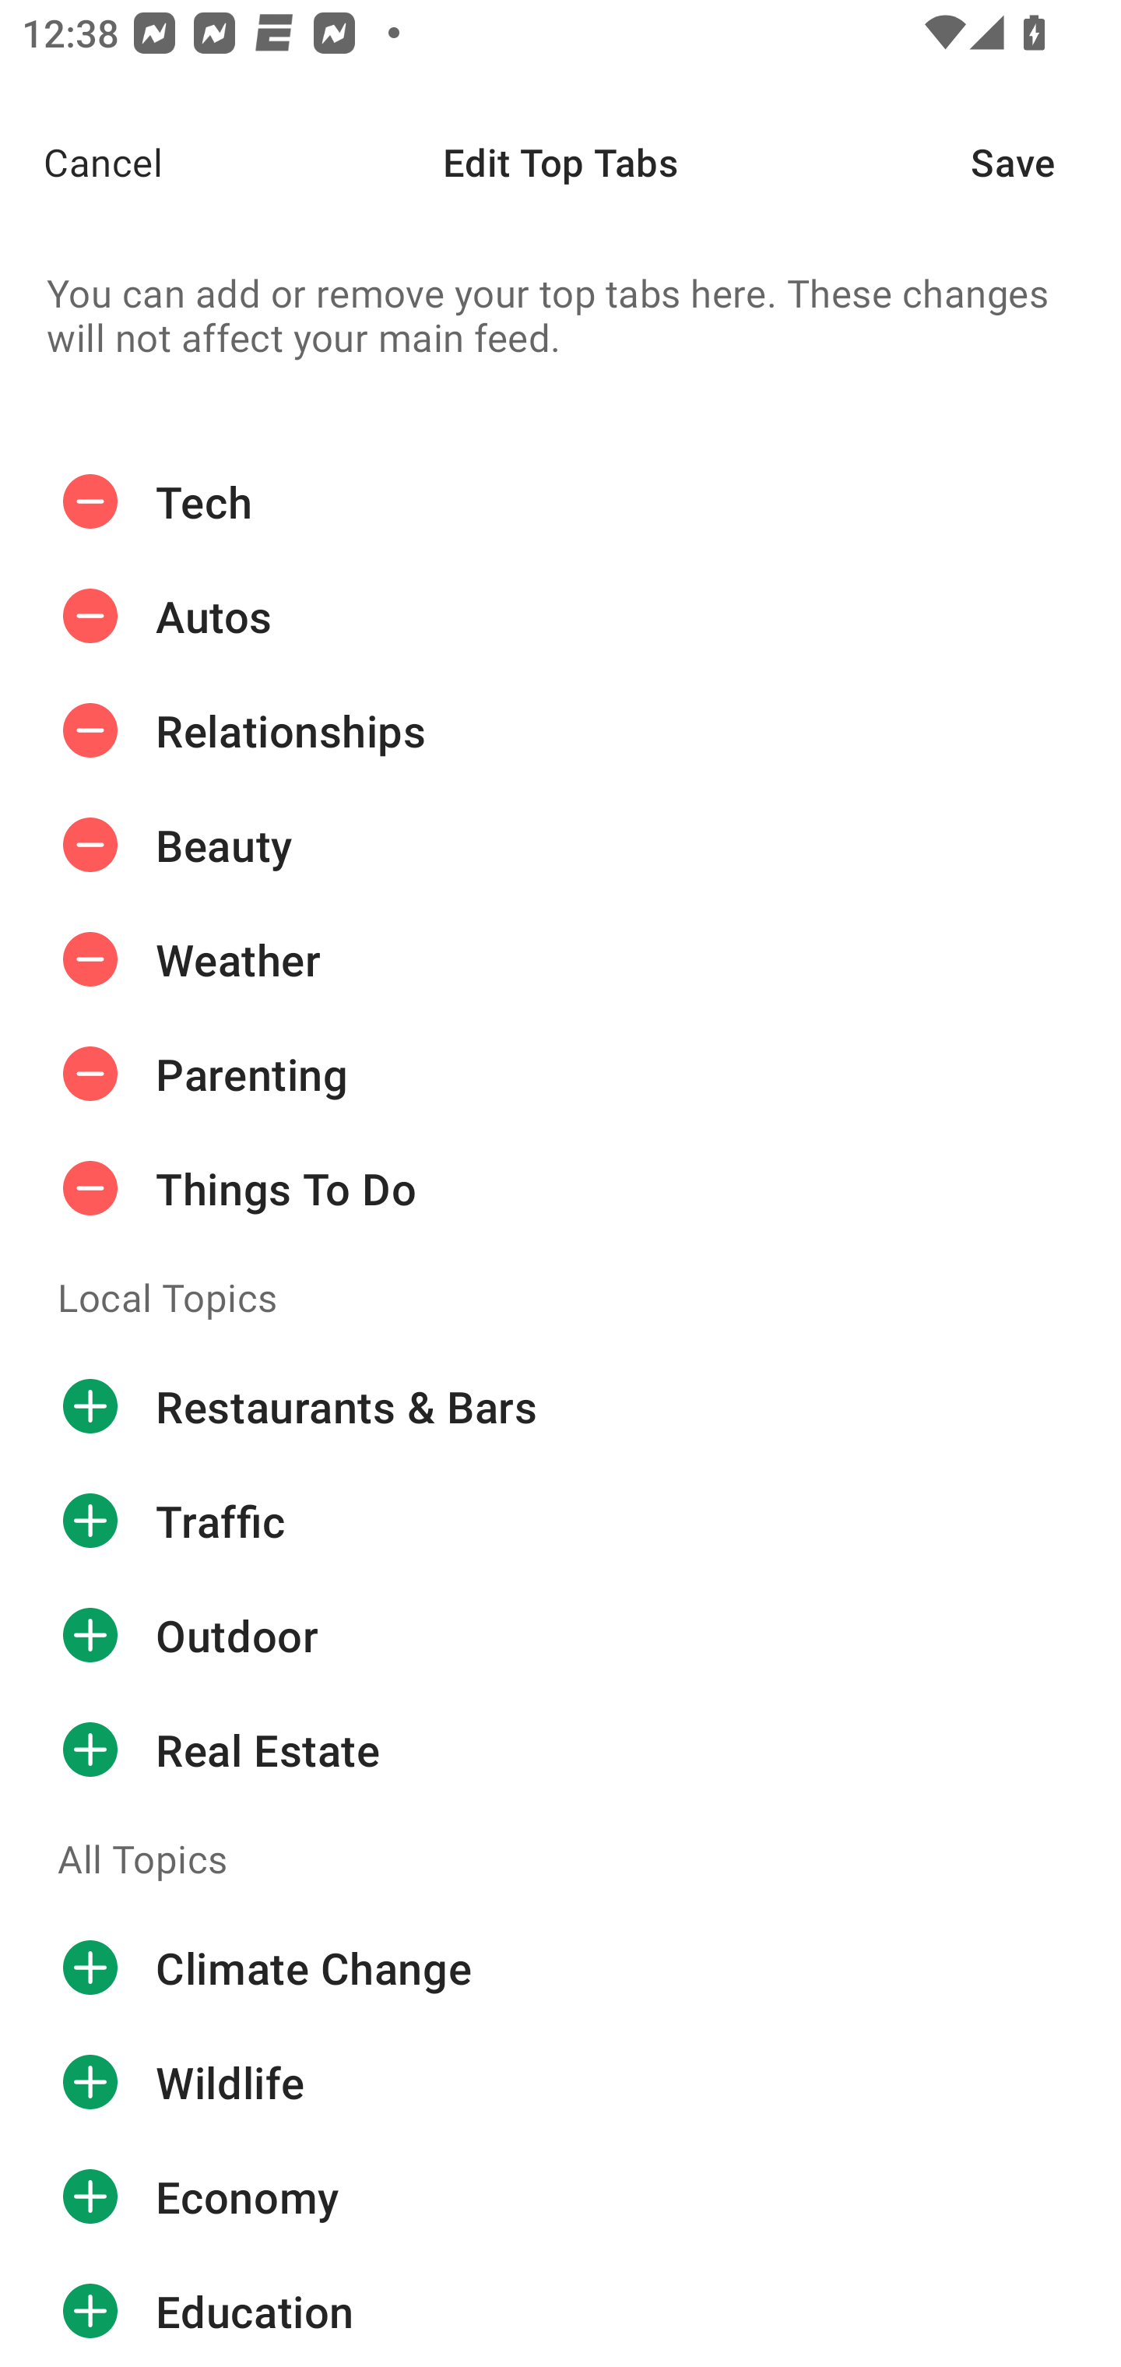 Image resolution: width=1121 pixels, height=2367 pixels. I want to click on Economy, so click(560, 2196).